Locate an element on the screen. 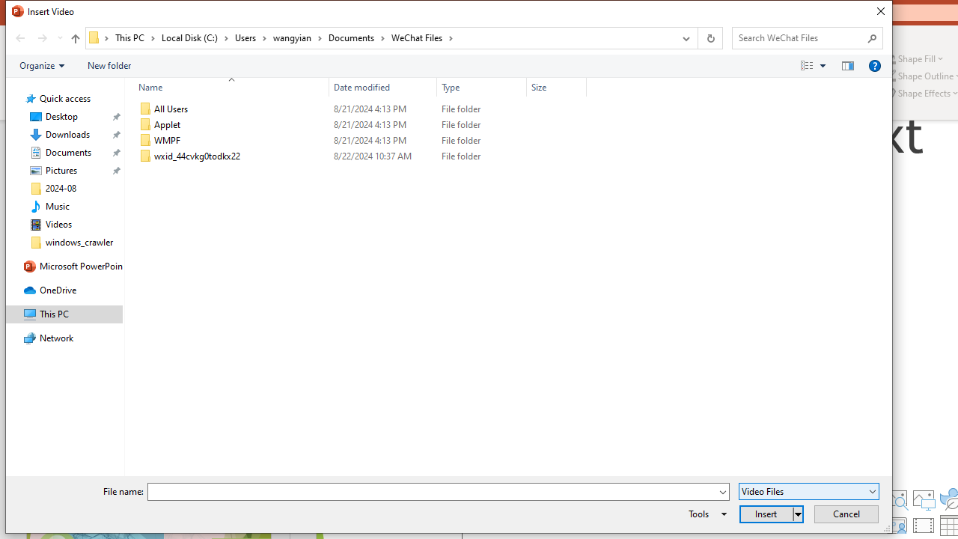  File name: is located at coordinates (439, 491).